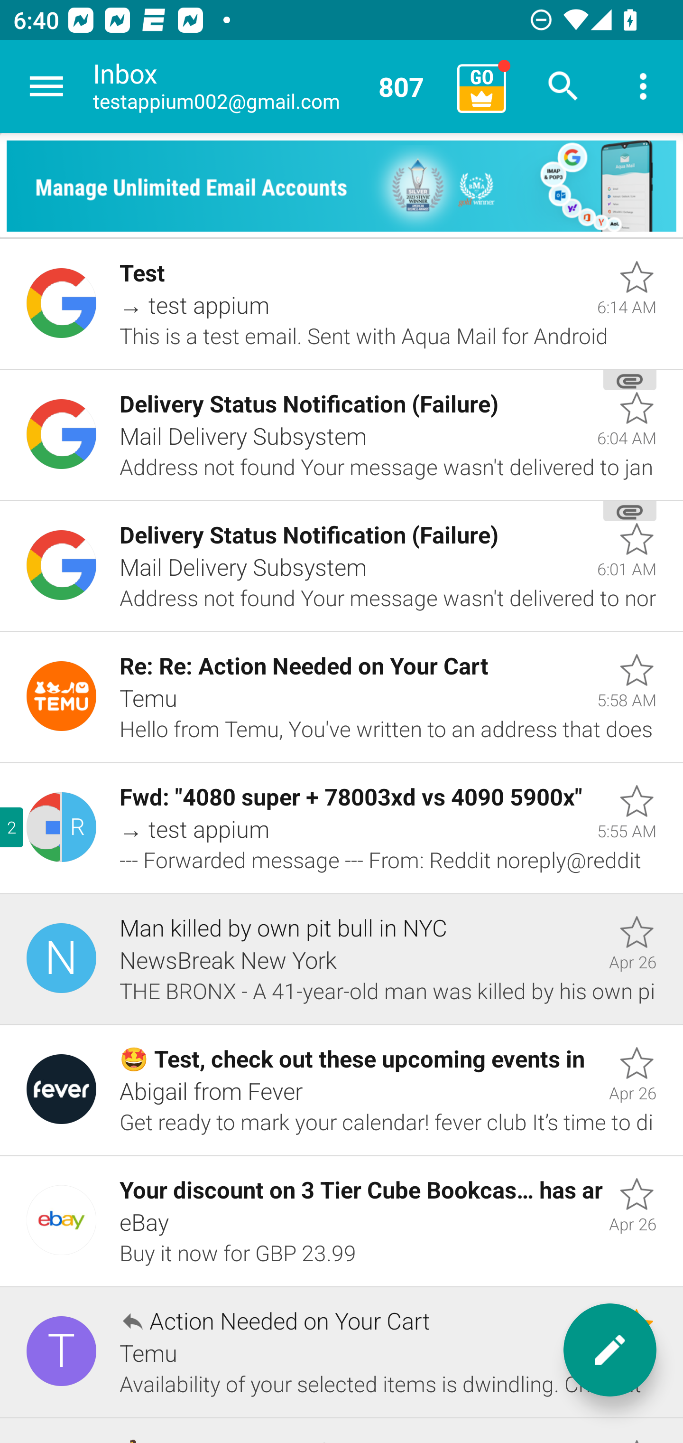 Image resolution: width=683 pixels, height=1443 pixels. Describe the element at coordinates (643, 86) in the screenshot. I see `More options` at that location.